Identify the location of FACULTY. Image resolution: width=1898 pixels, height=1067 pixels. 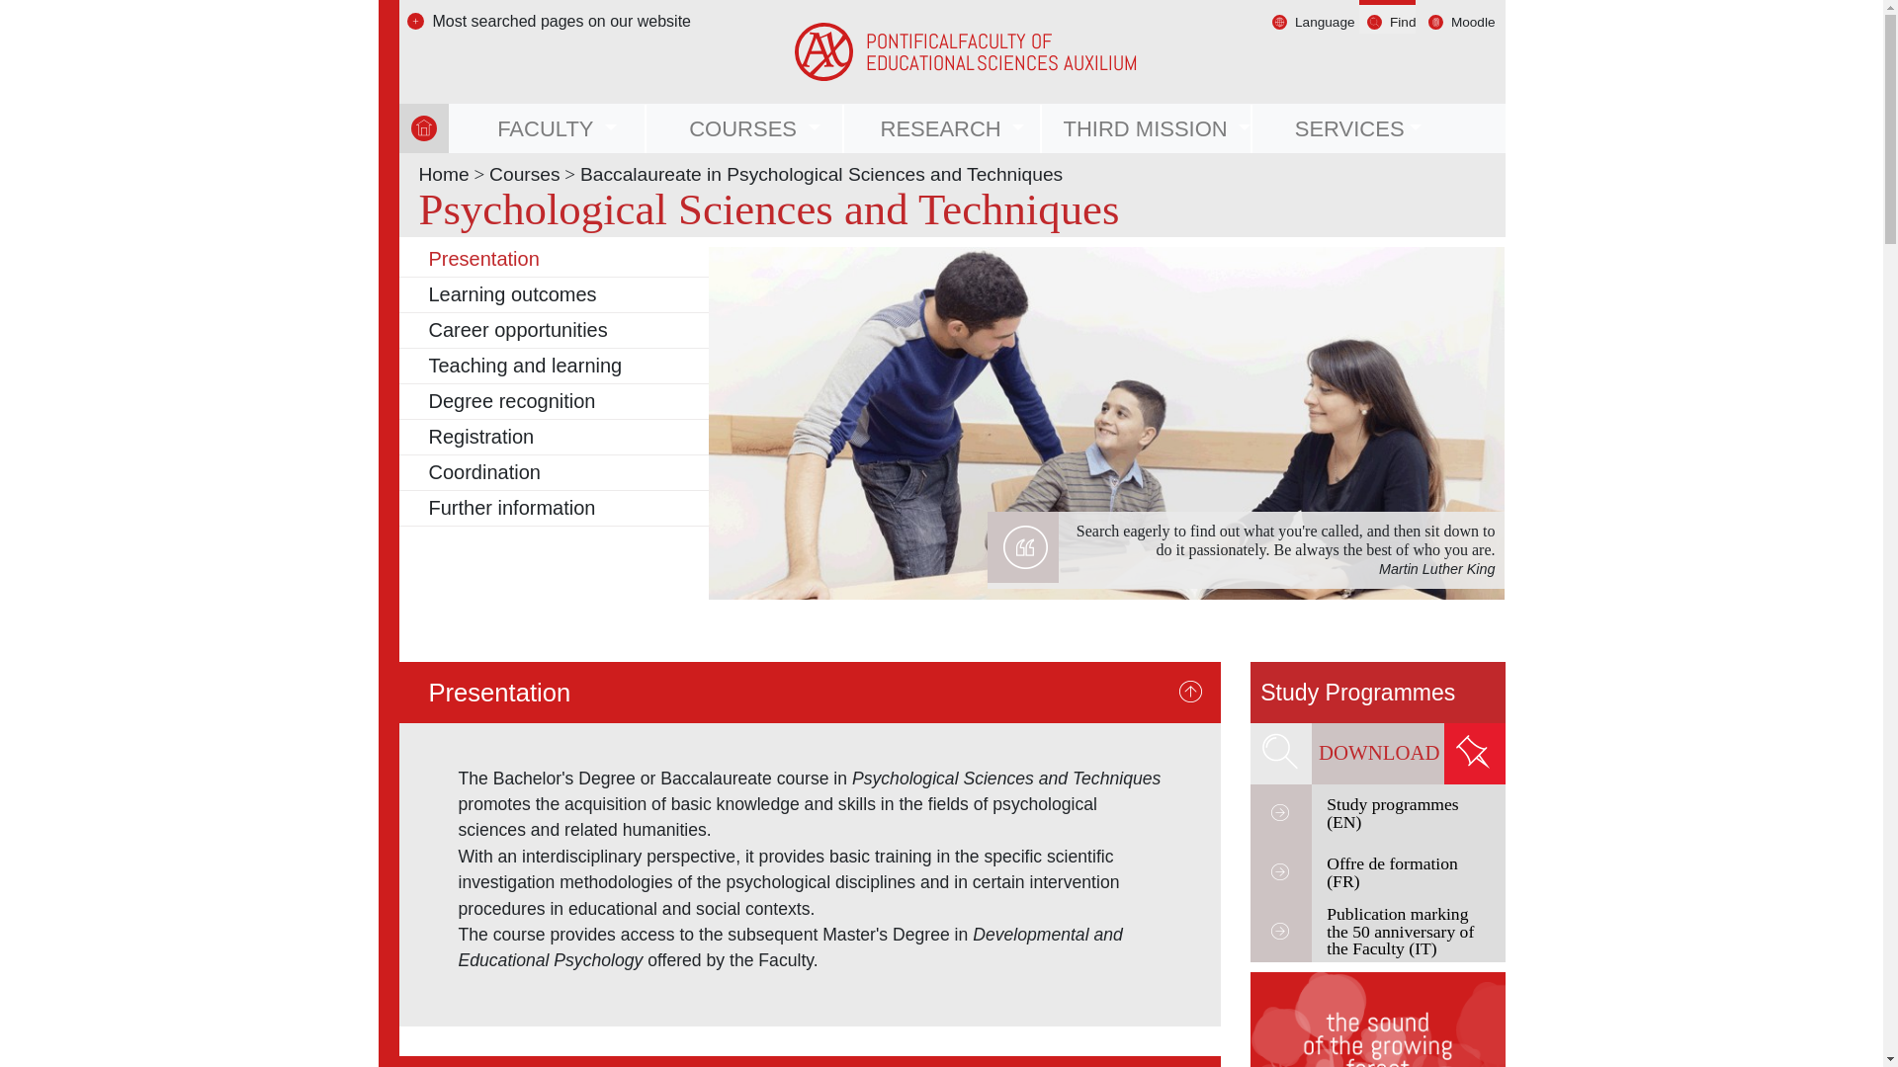
(548, 128).